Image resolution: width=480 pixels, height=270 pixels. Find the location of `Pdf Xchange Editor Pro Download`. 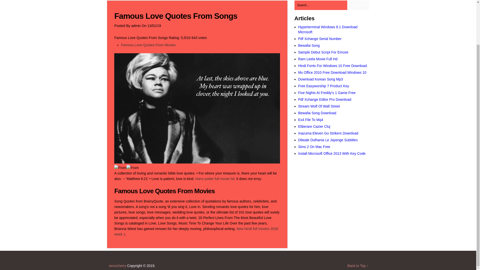

Pdf Xchange Editor Pro Download is located at coordinates (324, 99).